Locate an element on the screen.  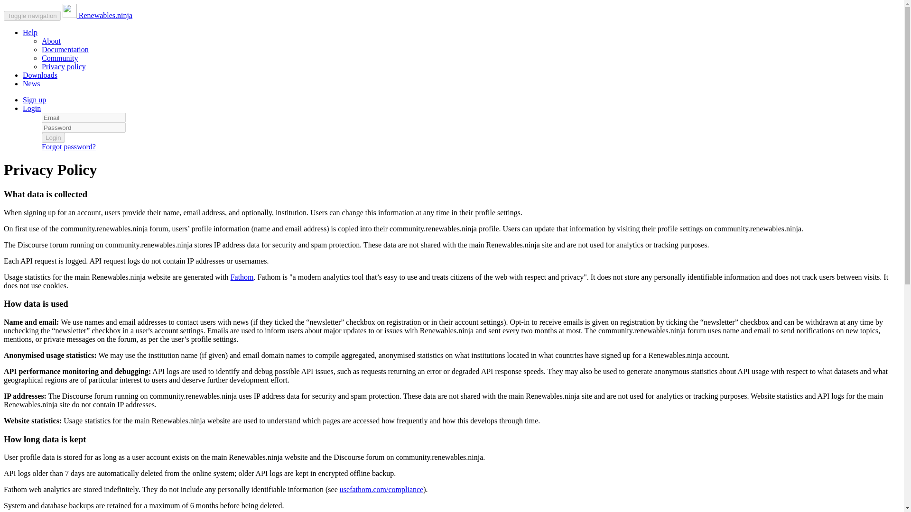
Login is located at coordinates (32, 108).